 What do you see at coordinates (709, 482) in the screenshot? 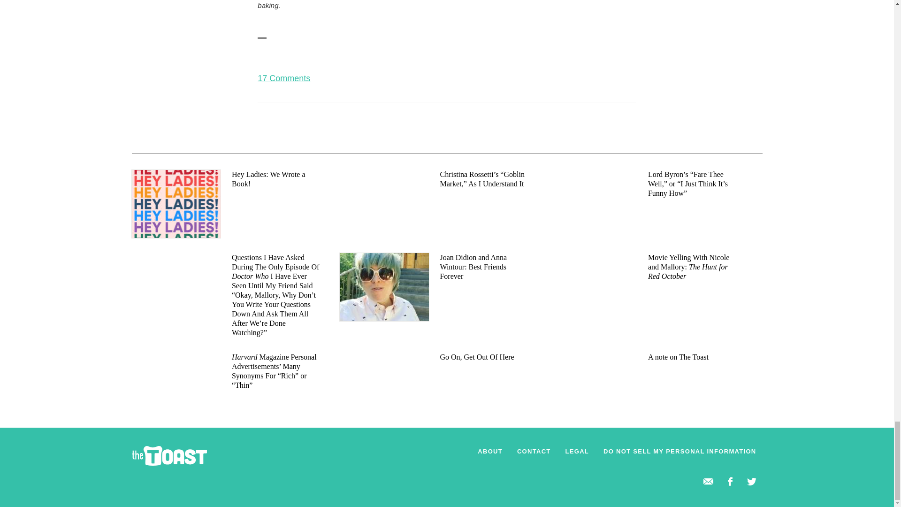
I see `EMAIL CREATED WITH SKETCH.` at bounding box center [709, 482].